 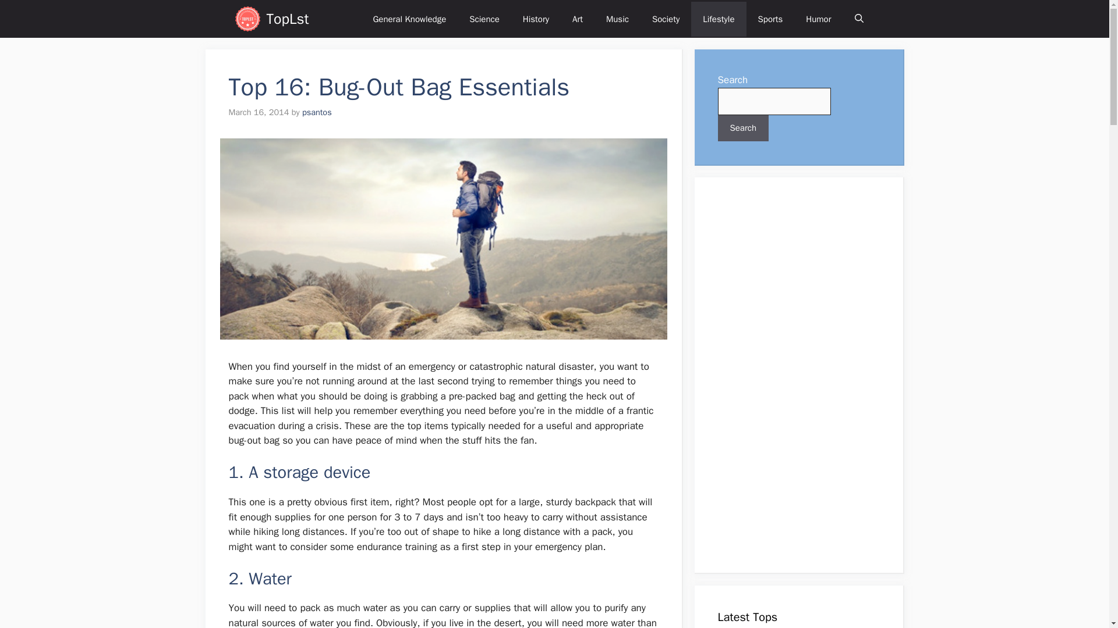 What do you see at coordinates (578, 19) in the screenshot?
I see `Art` at bounding box center [578, 19].